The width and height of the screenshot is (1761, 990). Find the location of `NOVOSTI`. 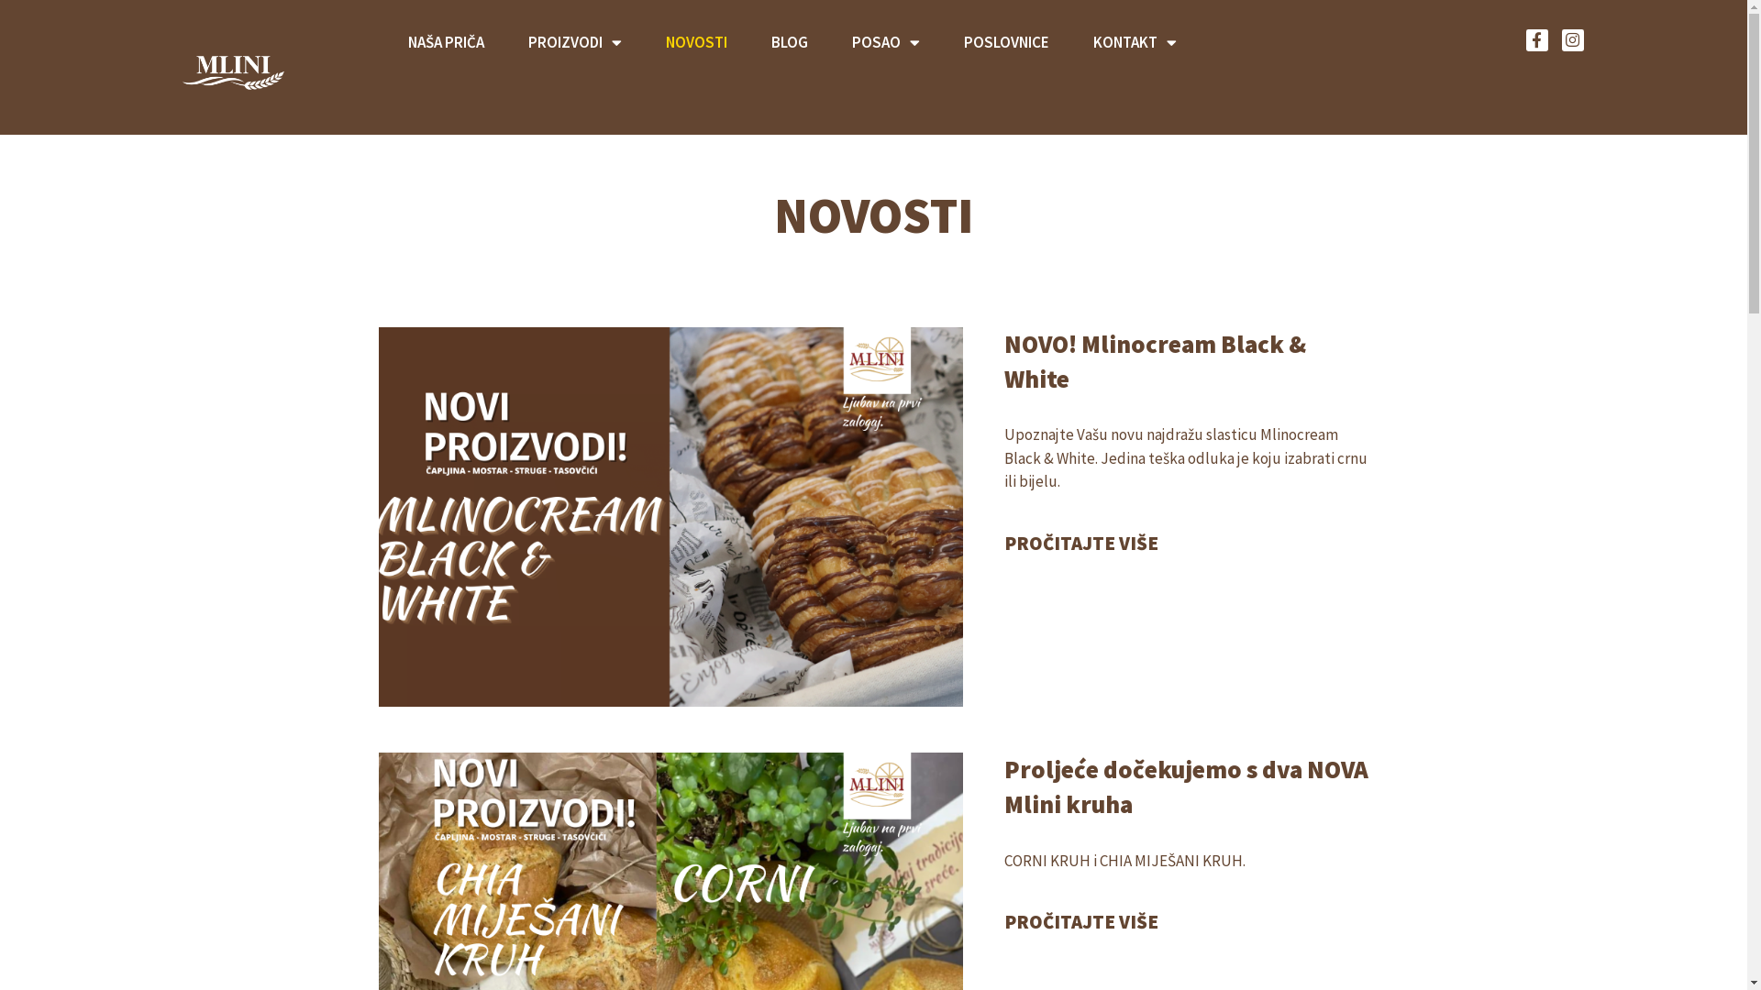

NOVOSTI is located at coordinates (697, 42).